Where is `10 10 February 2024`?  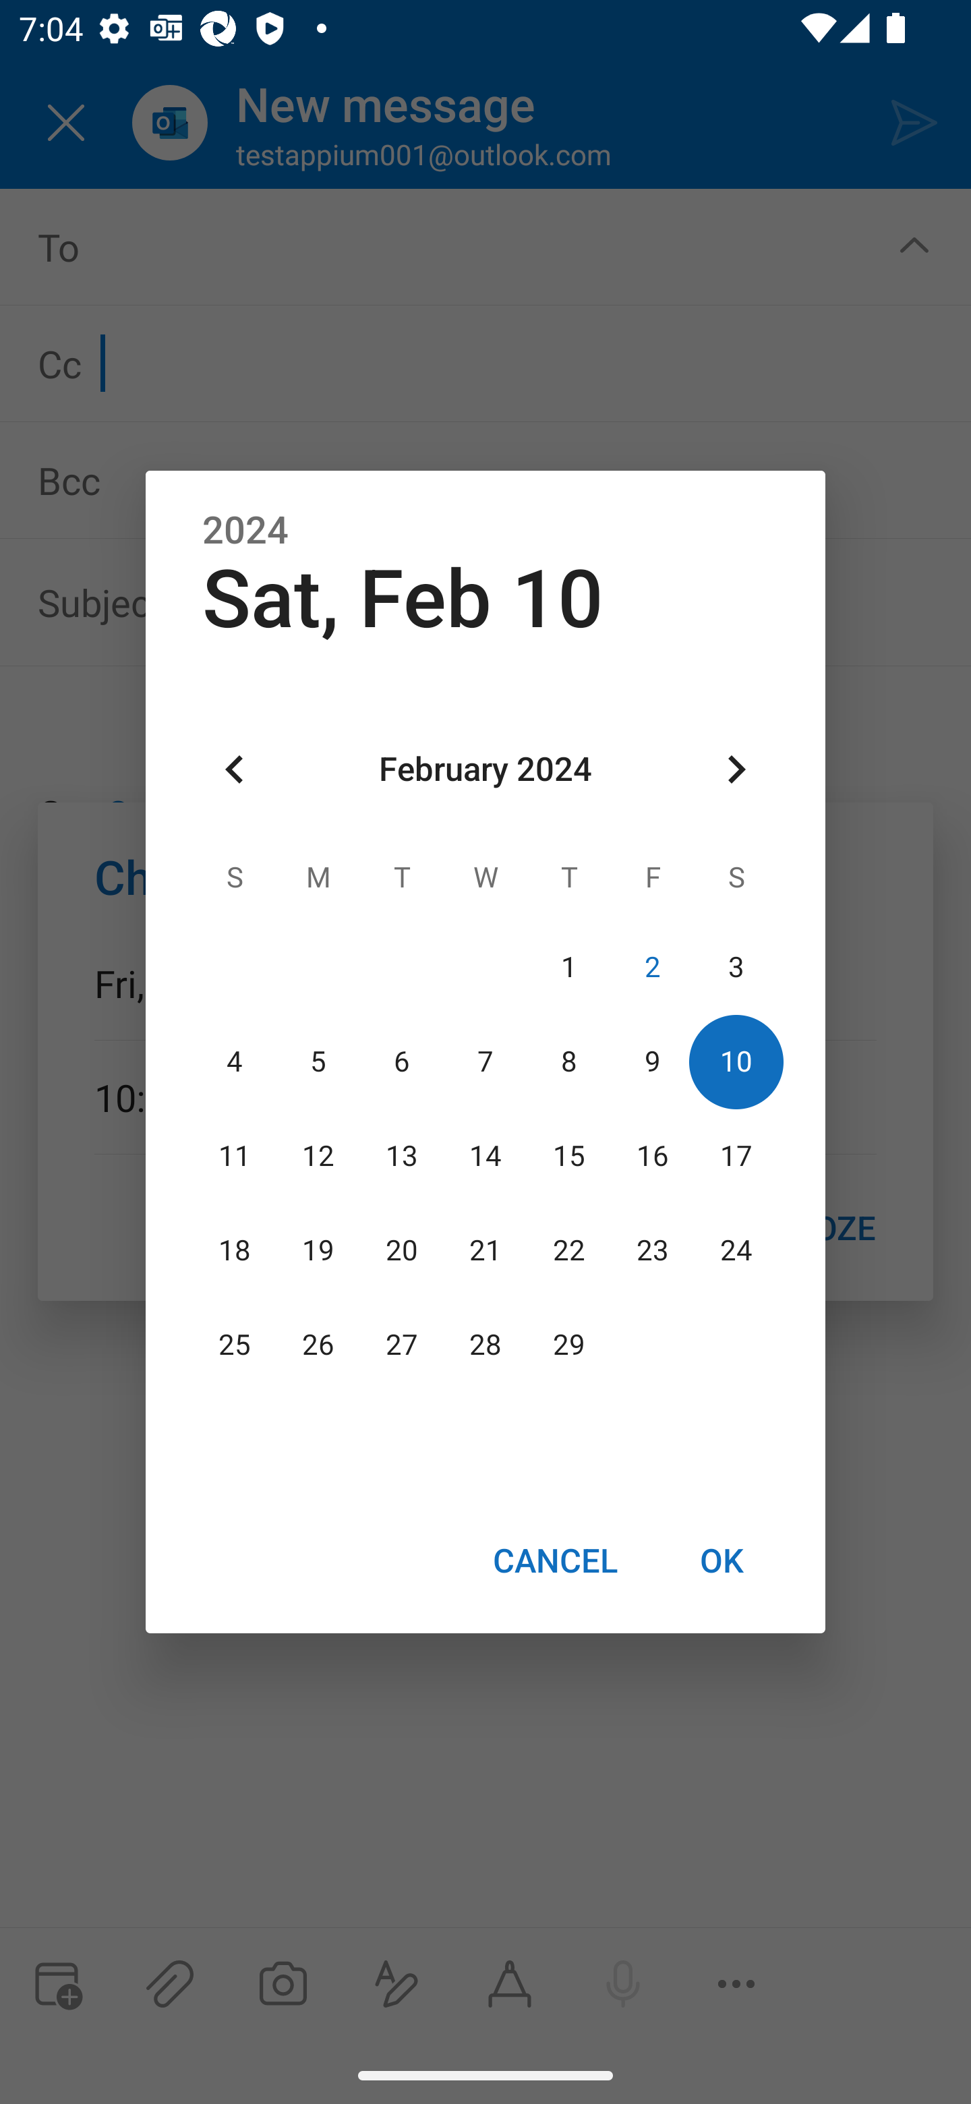
10 10 February 2024 is located at coordinates (736, 1061).